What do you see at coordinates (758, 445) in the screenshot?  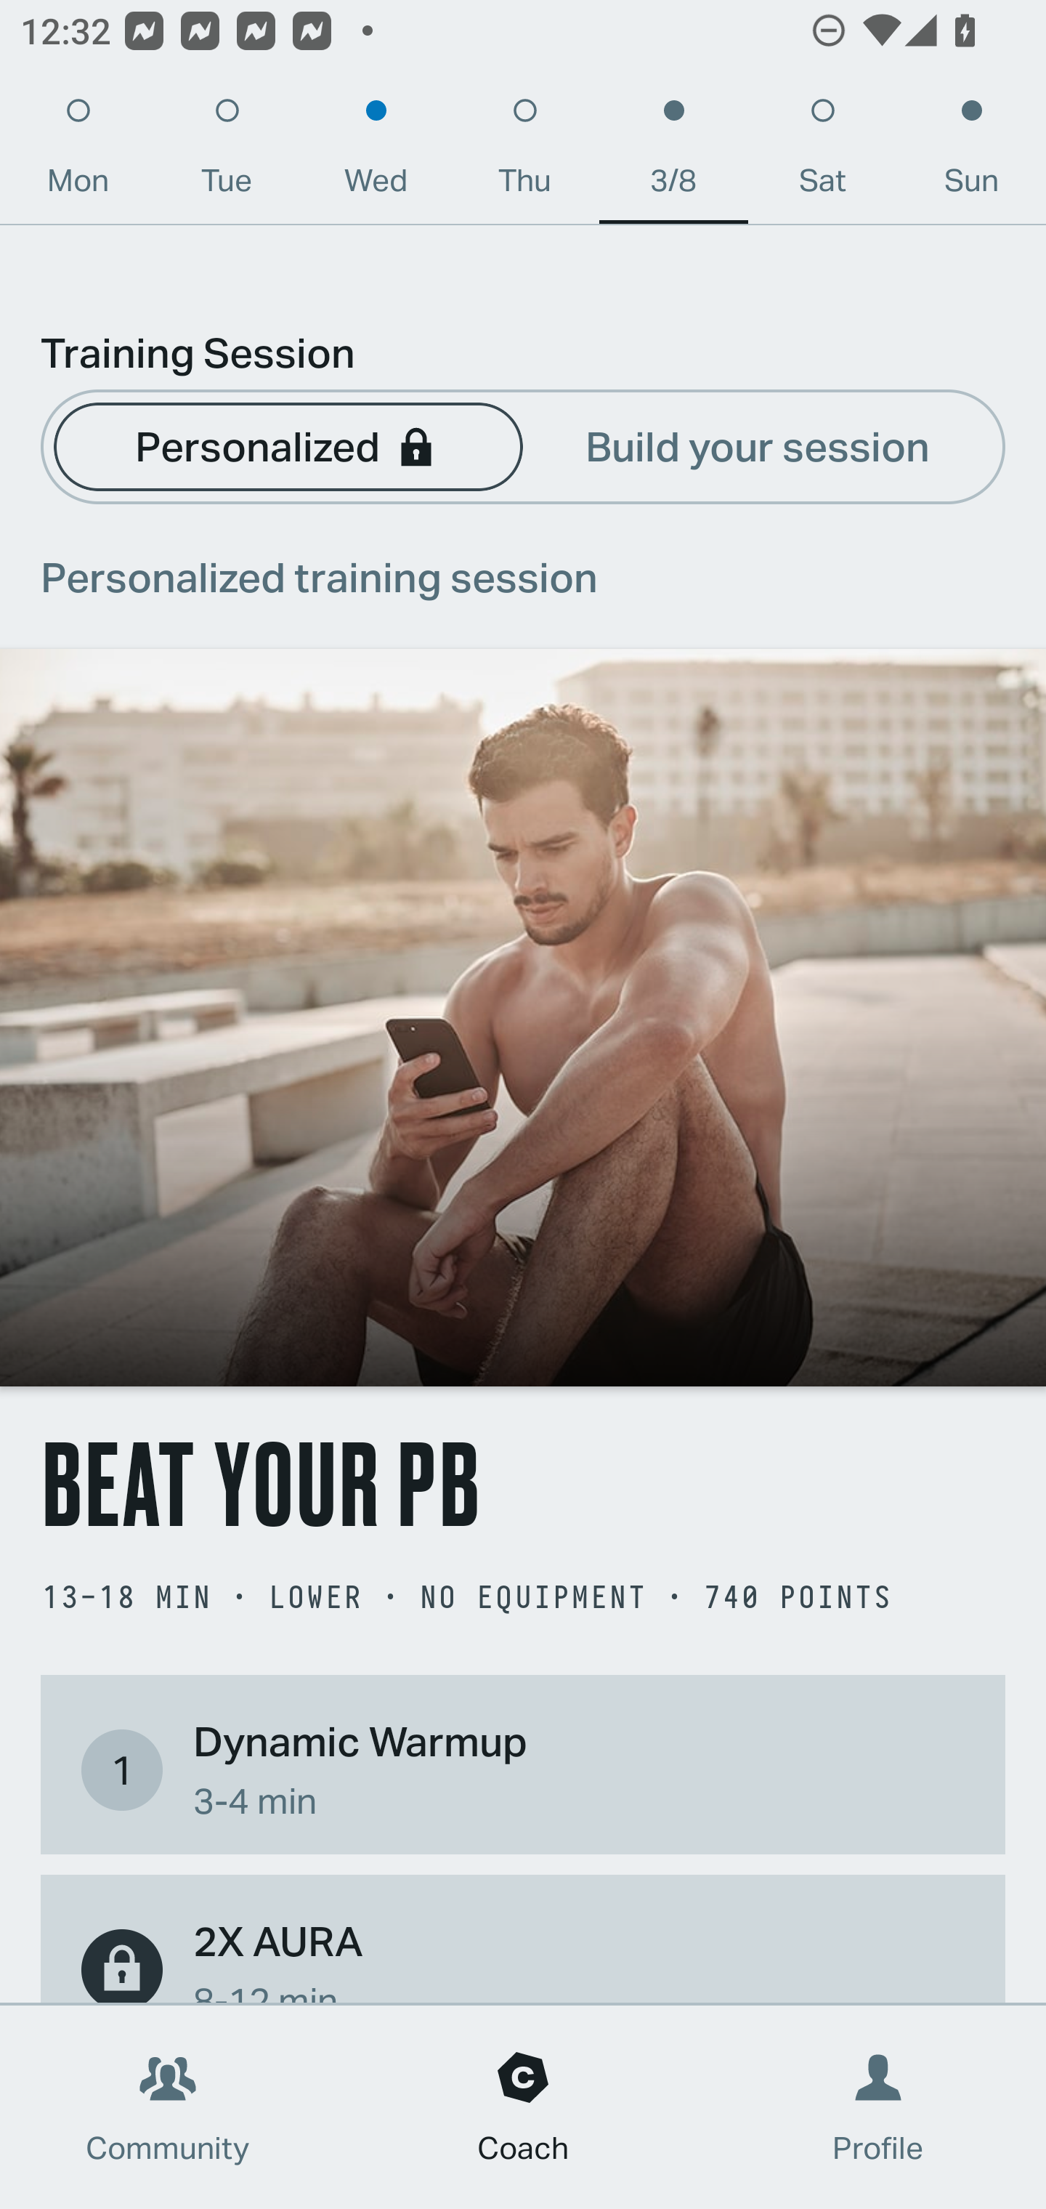 I see `Build your session` at bounding box center [758, 445].